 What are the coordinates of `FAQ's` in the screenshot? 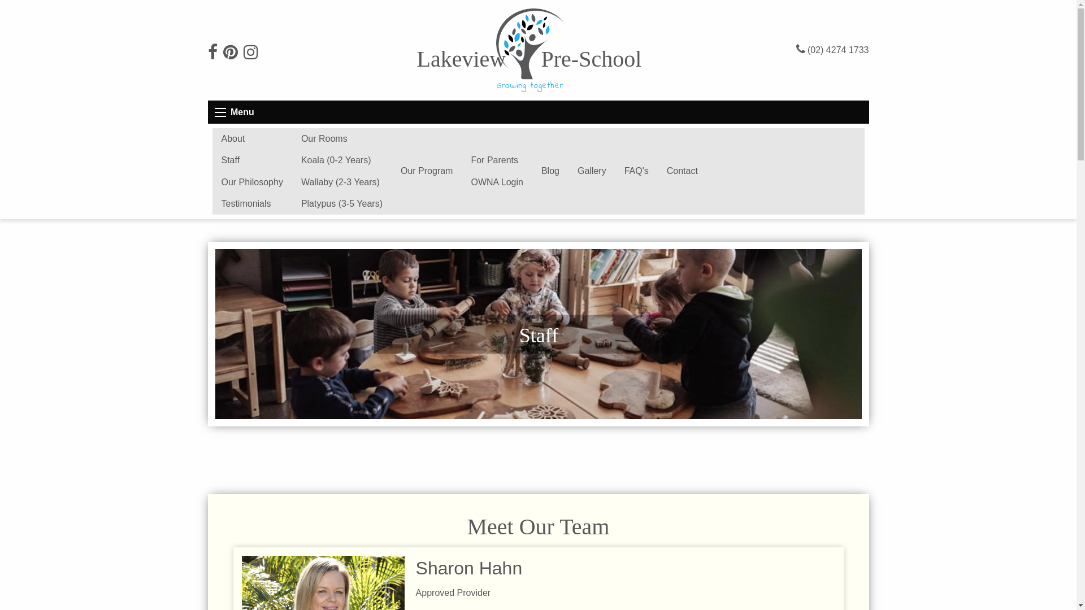 It's located at (636, 171).